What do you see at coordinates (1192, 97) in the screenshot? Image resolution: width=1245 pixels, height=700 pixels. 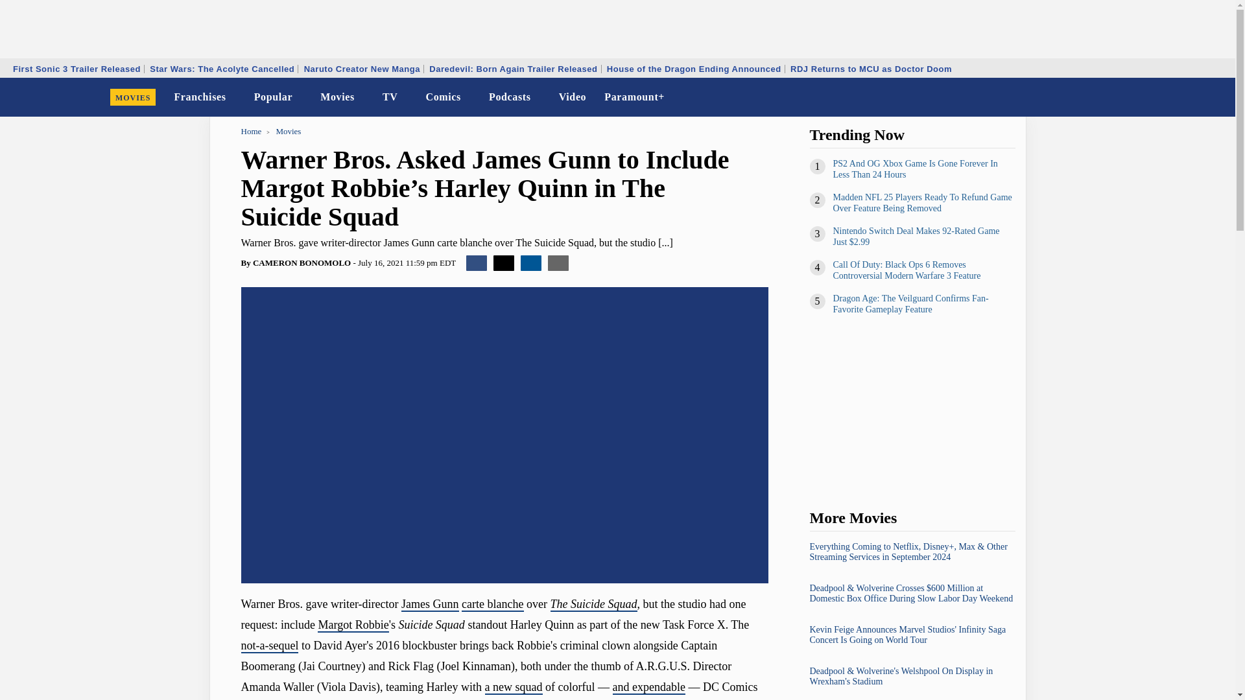 I see `Dark Mode` at bounding box center [1192, 97].